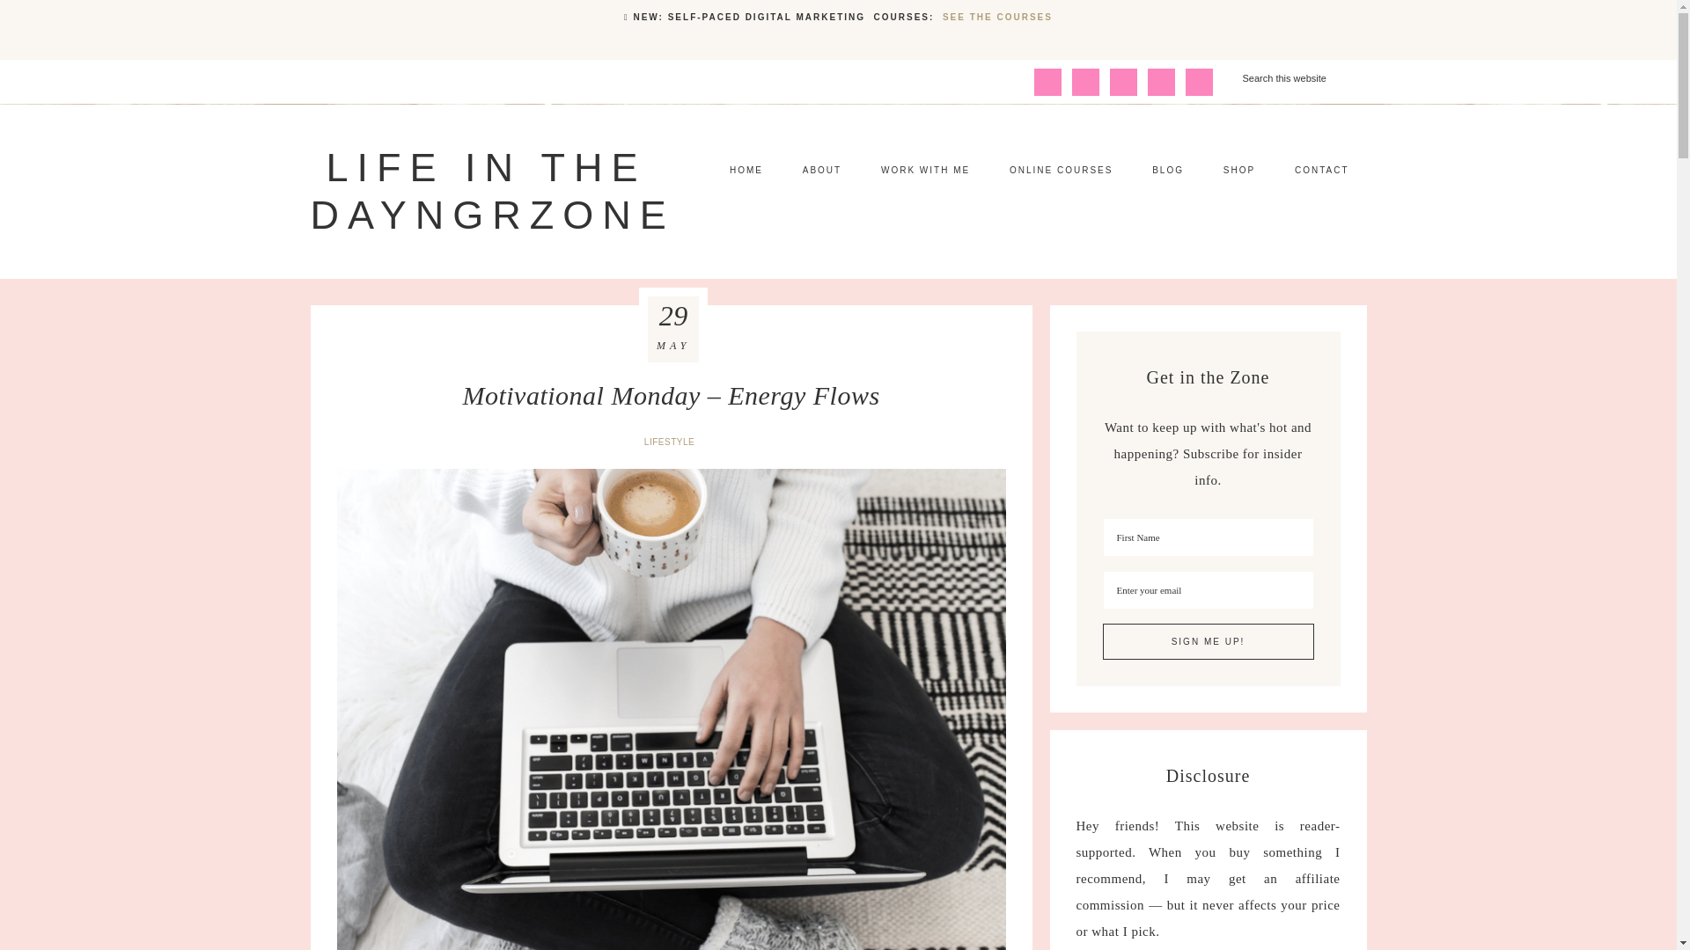 This screenshot has width=1690, height=950. Describe the element at coordinates (998, 17) in the screenshot. I see `SEE THE COURSES` at that location.